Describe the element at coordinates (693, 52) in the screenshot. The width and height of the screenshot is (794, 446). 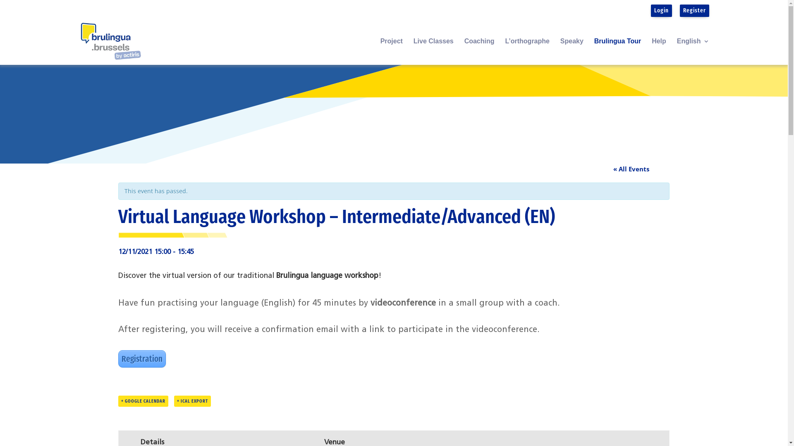
I see `English` at that location.